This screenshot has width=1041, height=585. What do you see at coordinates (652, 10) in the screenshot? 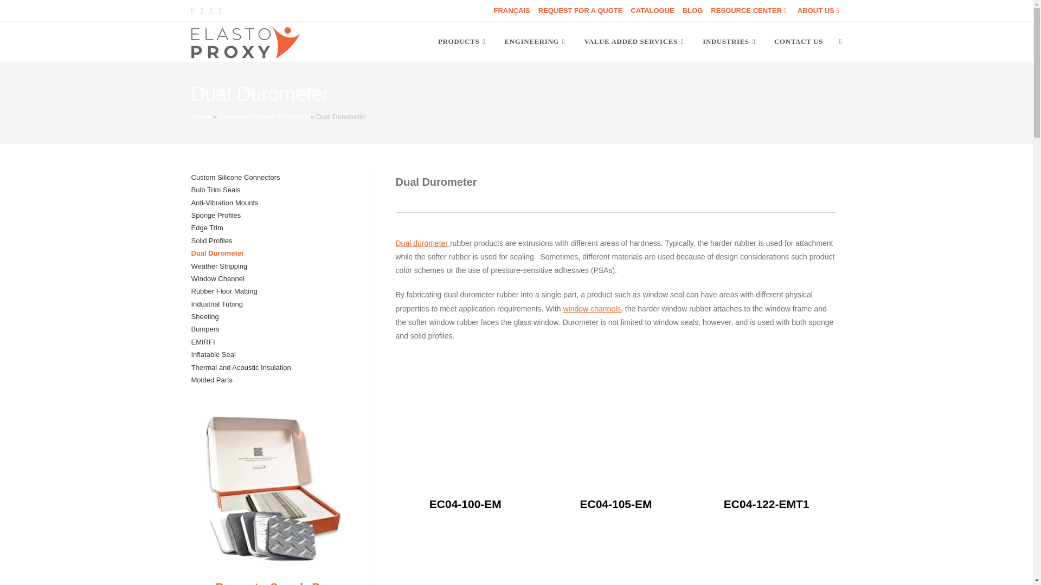
I see `CATALOGUE` at bounding box center [652, 10].